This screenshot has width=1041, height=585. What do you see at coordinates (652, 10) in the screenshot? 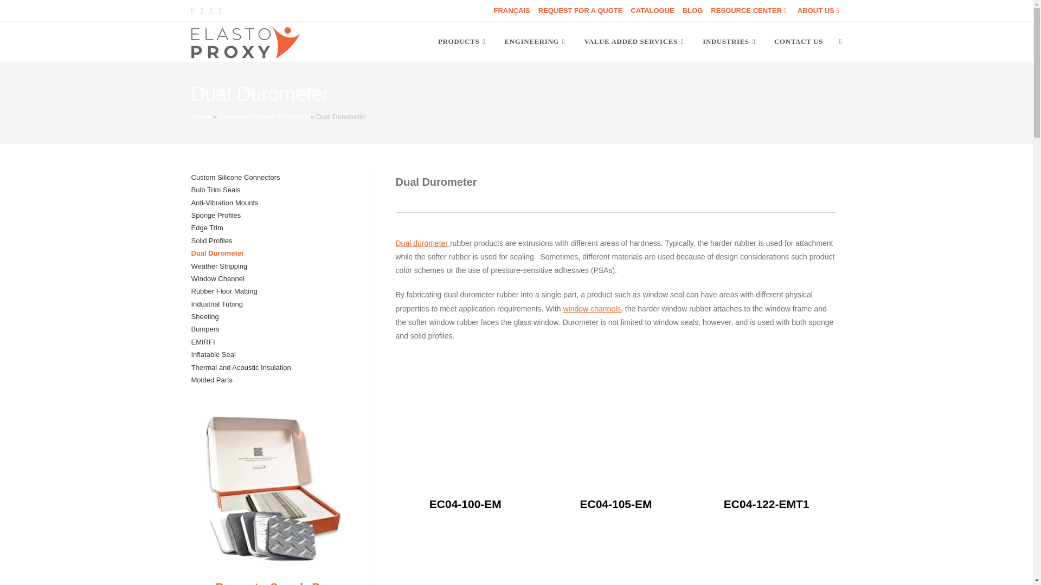
I see `CATALOGUE` at bounding box center [652, 10].